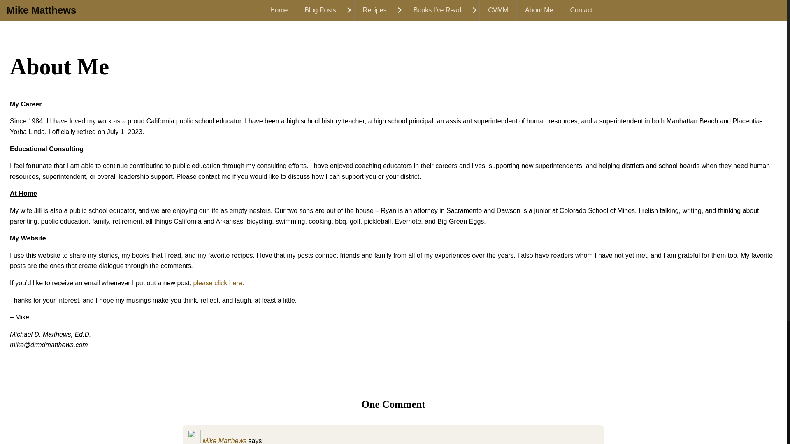 Image resolution: width=790 pixels, height=444 pixels. What do you see at coordinates (539, 10) in the screenshot?
I see `About Me` at bounding box center [539, 10].